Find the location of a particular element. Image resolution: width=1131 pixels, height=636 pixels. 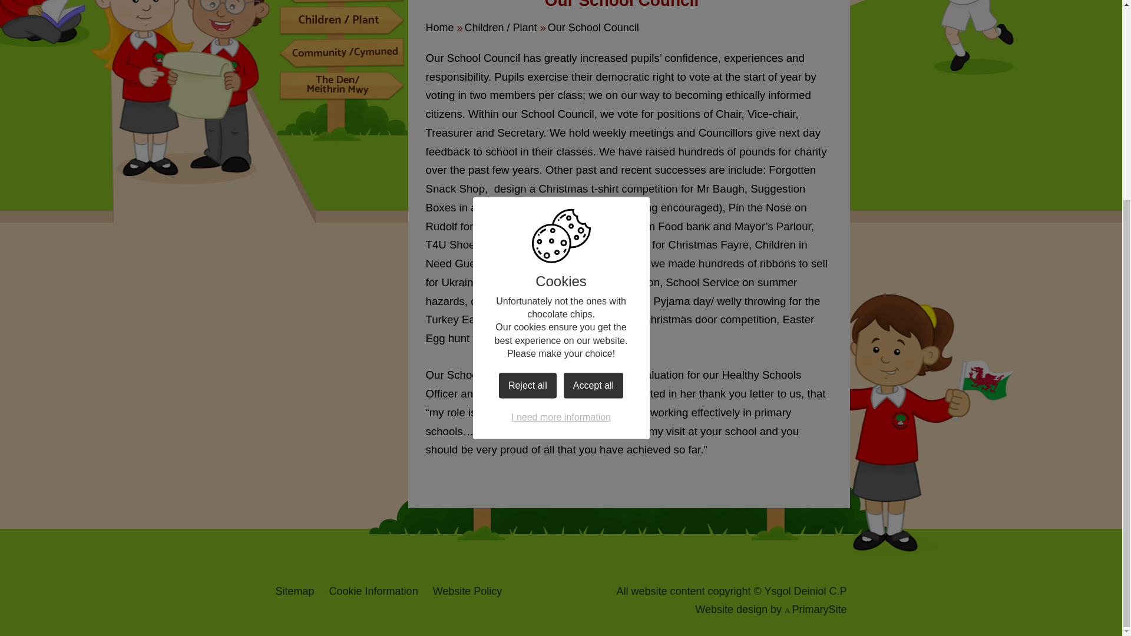

Home is located at coordinates (439, 27).